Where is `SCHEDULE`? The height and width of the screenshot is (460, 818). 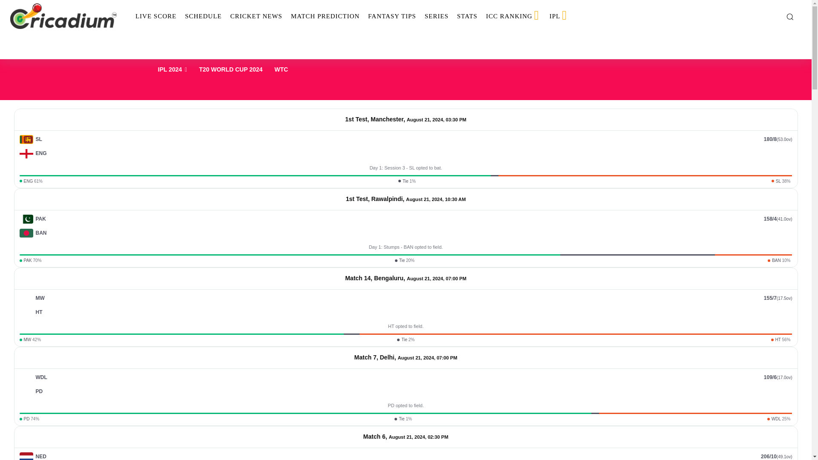
SCHEDULE is located at coordinates (203, 16).